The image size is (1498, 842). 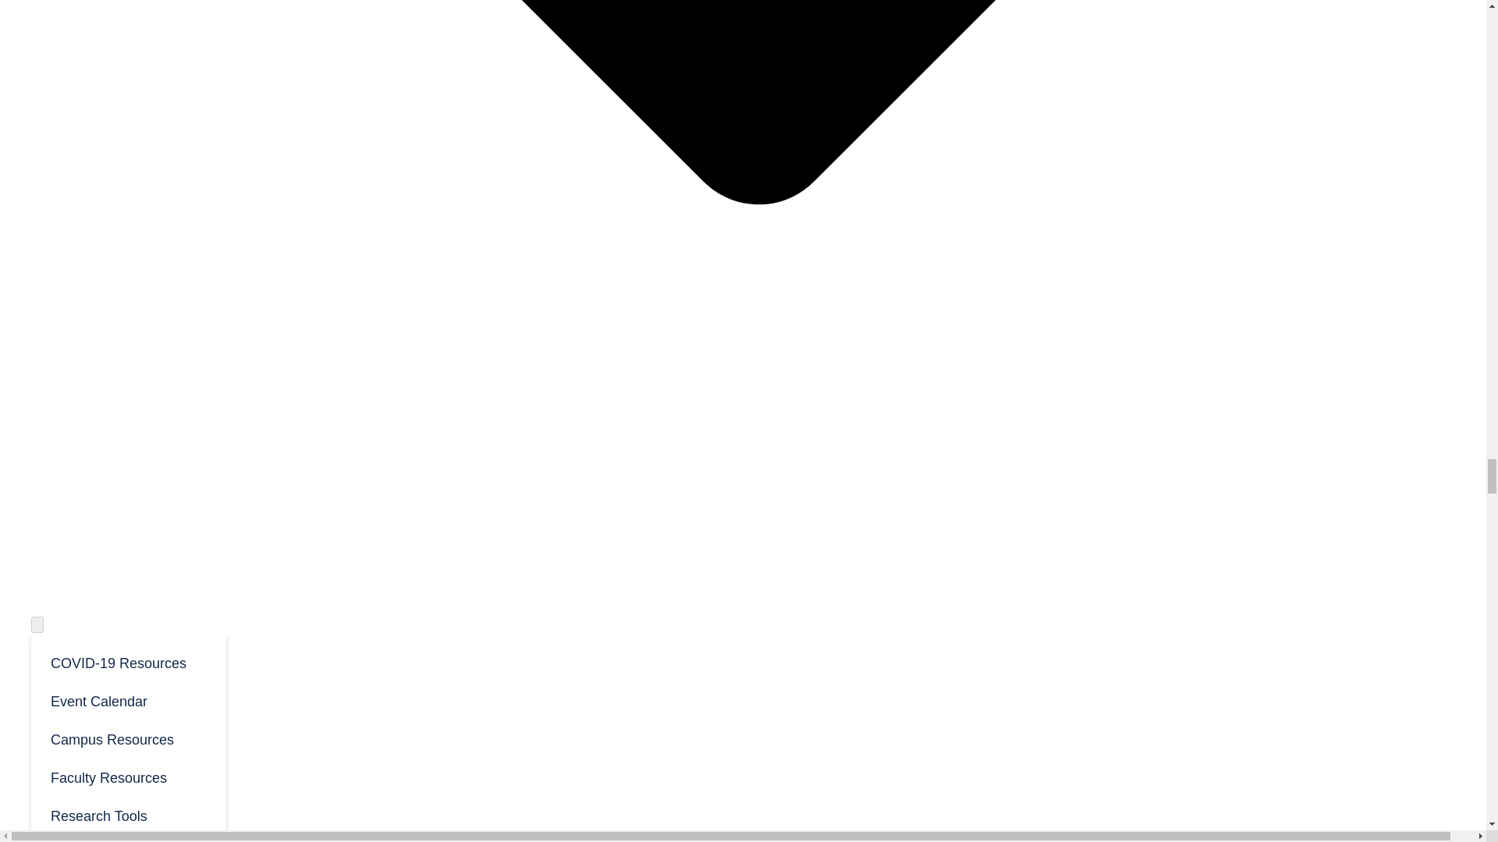 What do you see at coordinates (128, 739) in the screenshot?
I see `Campus Resources` at bounding box center [128, 739].